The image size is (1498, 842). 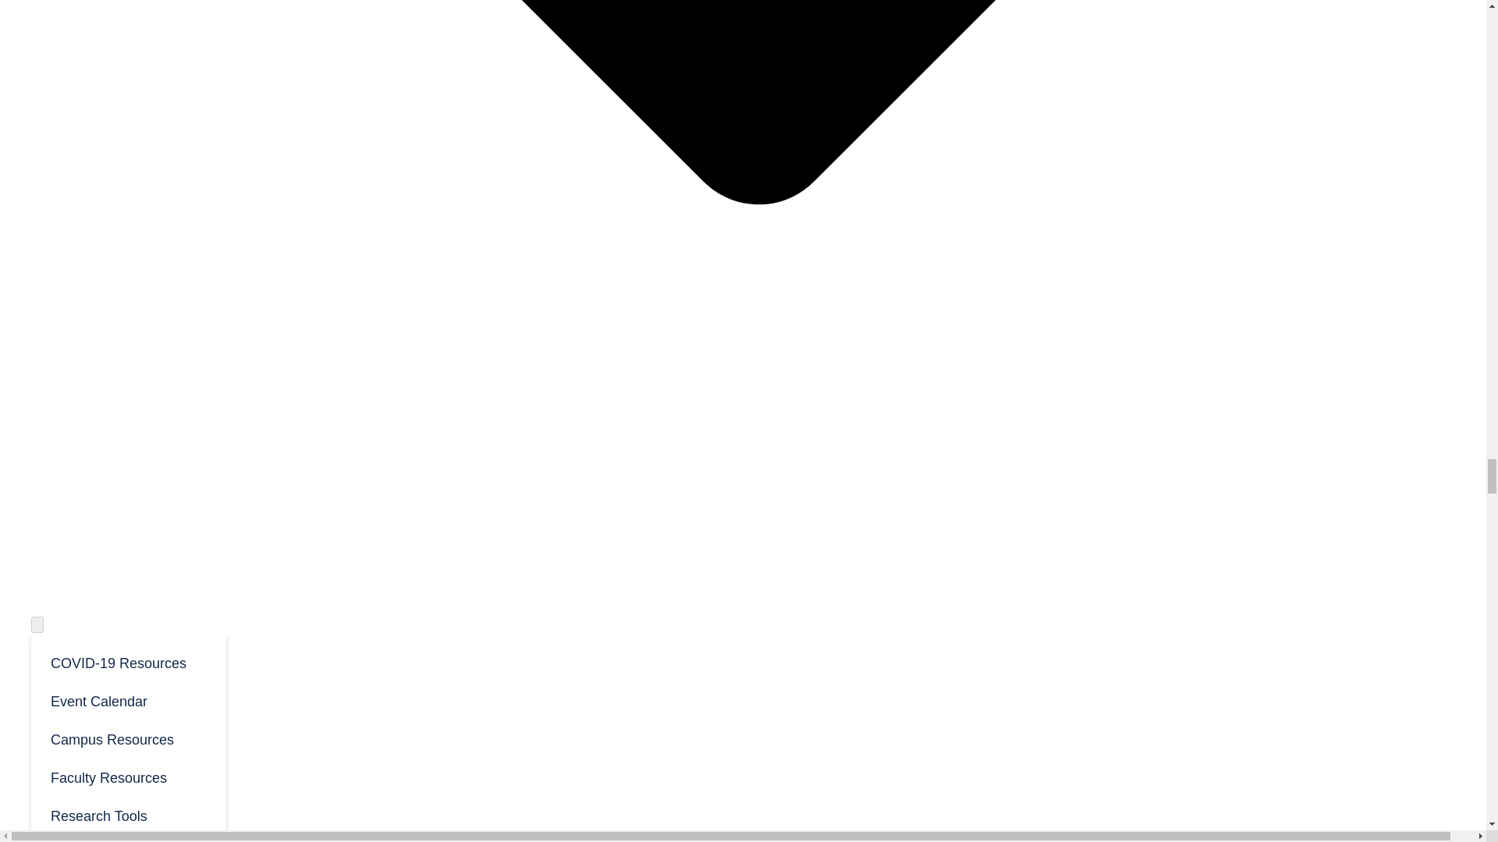 What do you see at coordinates (128, 739) in the screenshot?
I see `Campus Resources` at bounding box center [128, 739].